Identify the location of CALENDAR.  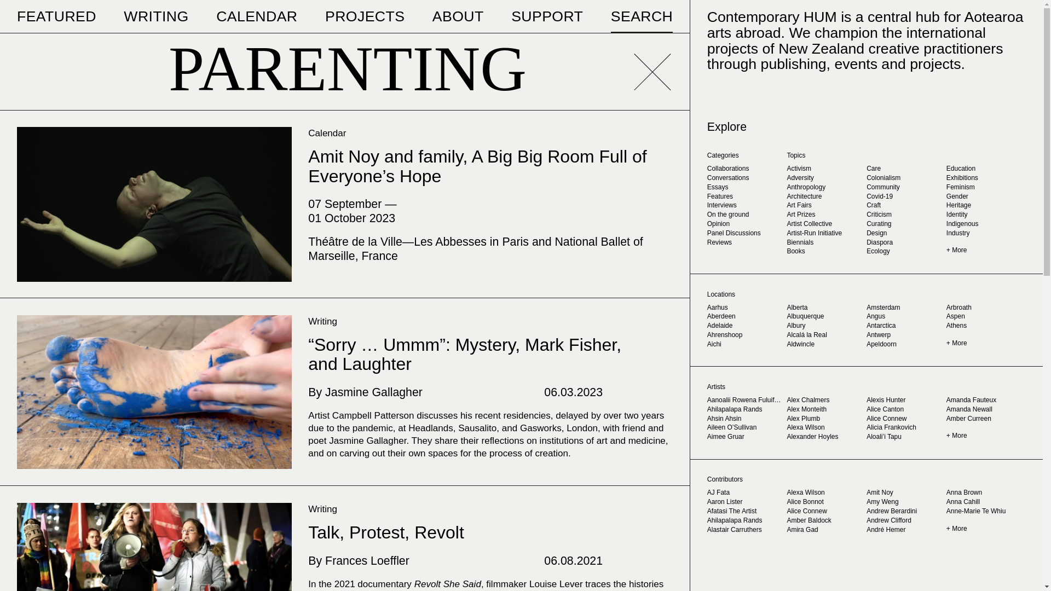
(257, 16).